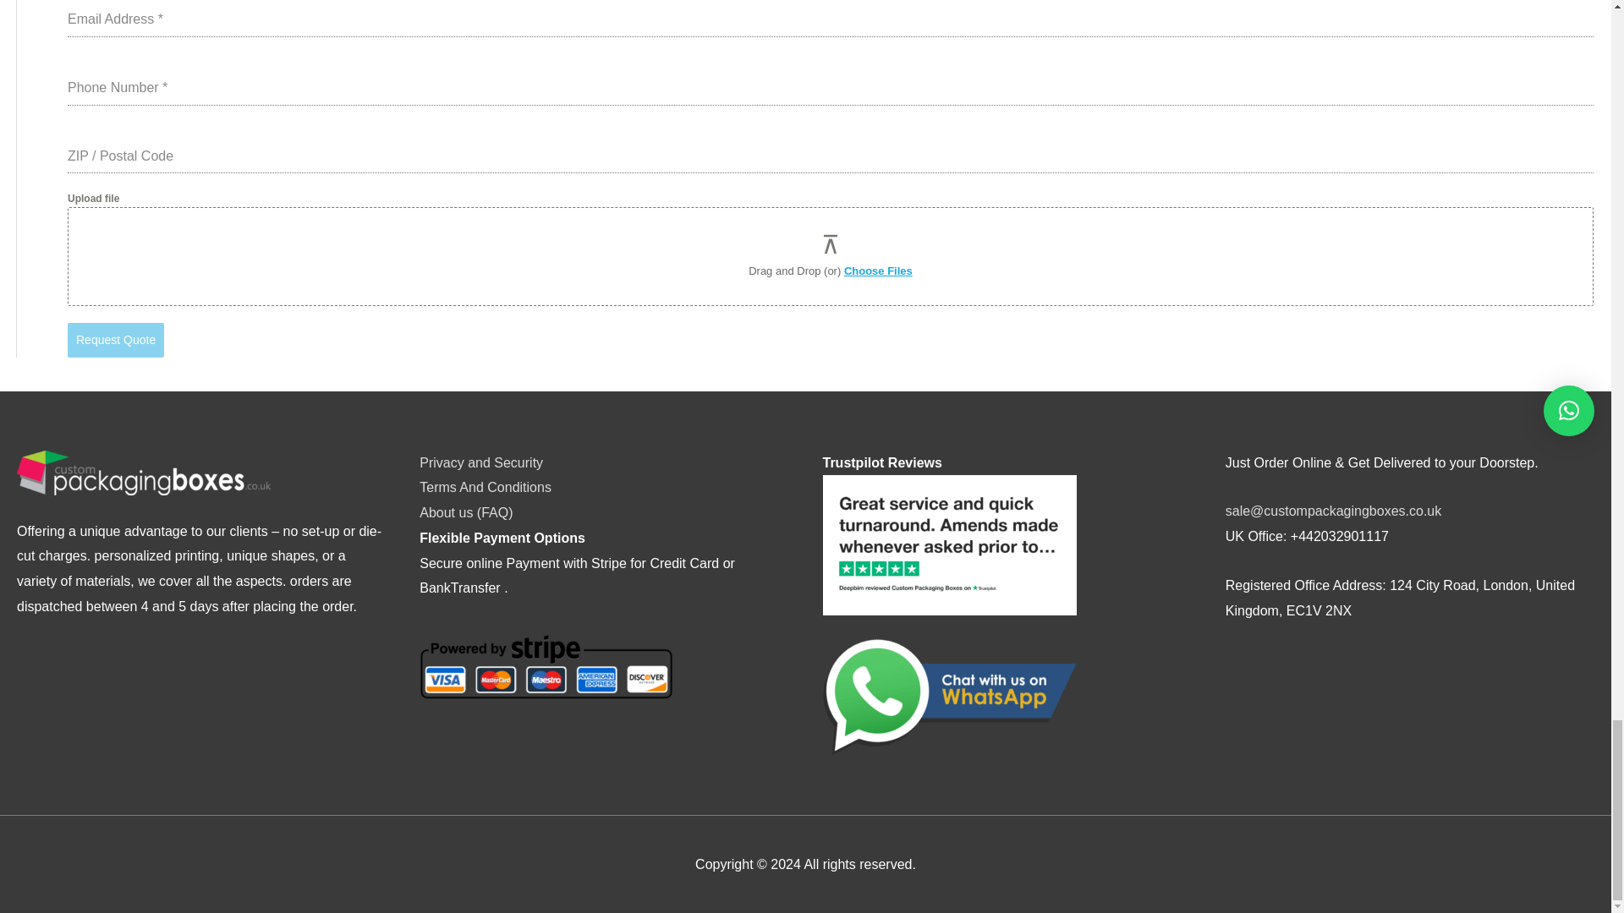 This screenshot has width=1624, height=913. I want to click on trustpilot-review-for customised packaging boxes uk, so click(948, 544).